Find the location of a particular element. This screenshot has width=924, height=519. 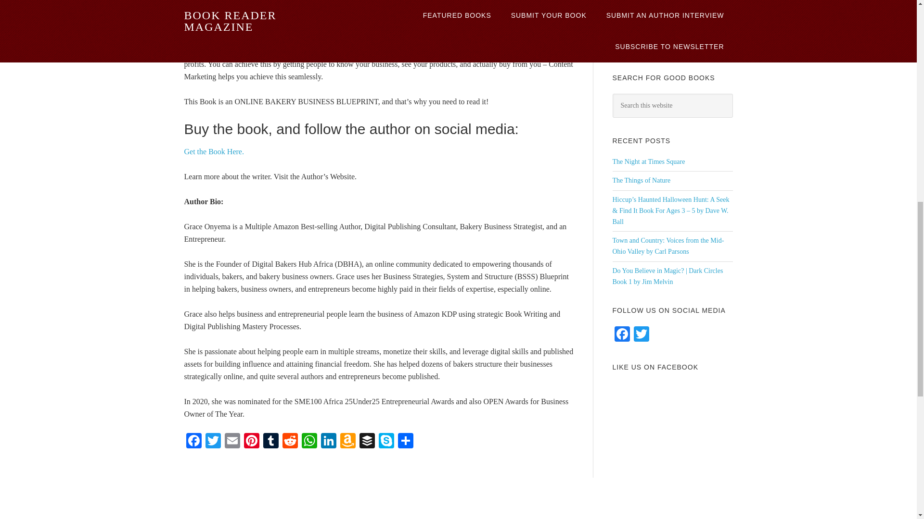

LinkedIn is located at coordinates (328, 441).